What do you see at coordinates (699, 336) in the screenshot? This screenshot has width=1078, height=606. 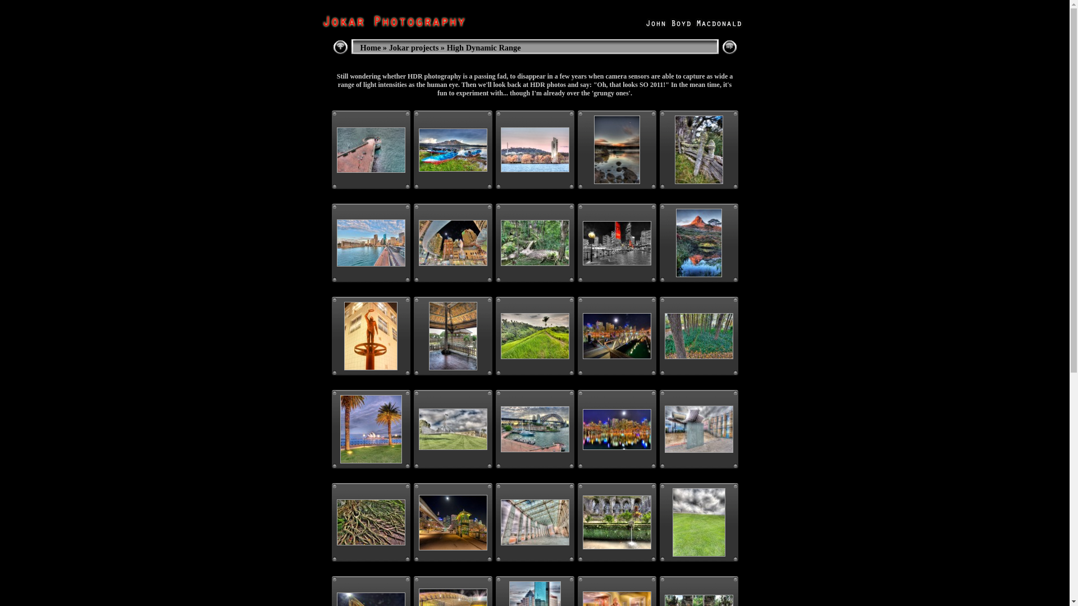 I see ` Glebe Park, Canberra ` at bounding box center [699, 336].